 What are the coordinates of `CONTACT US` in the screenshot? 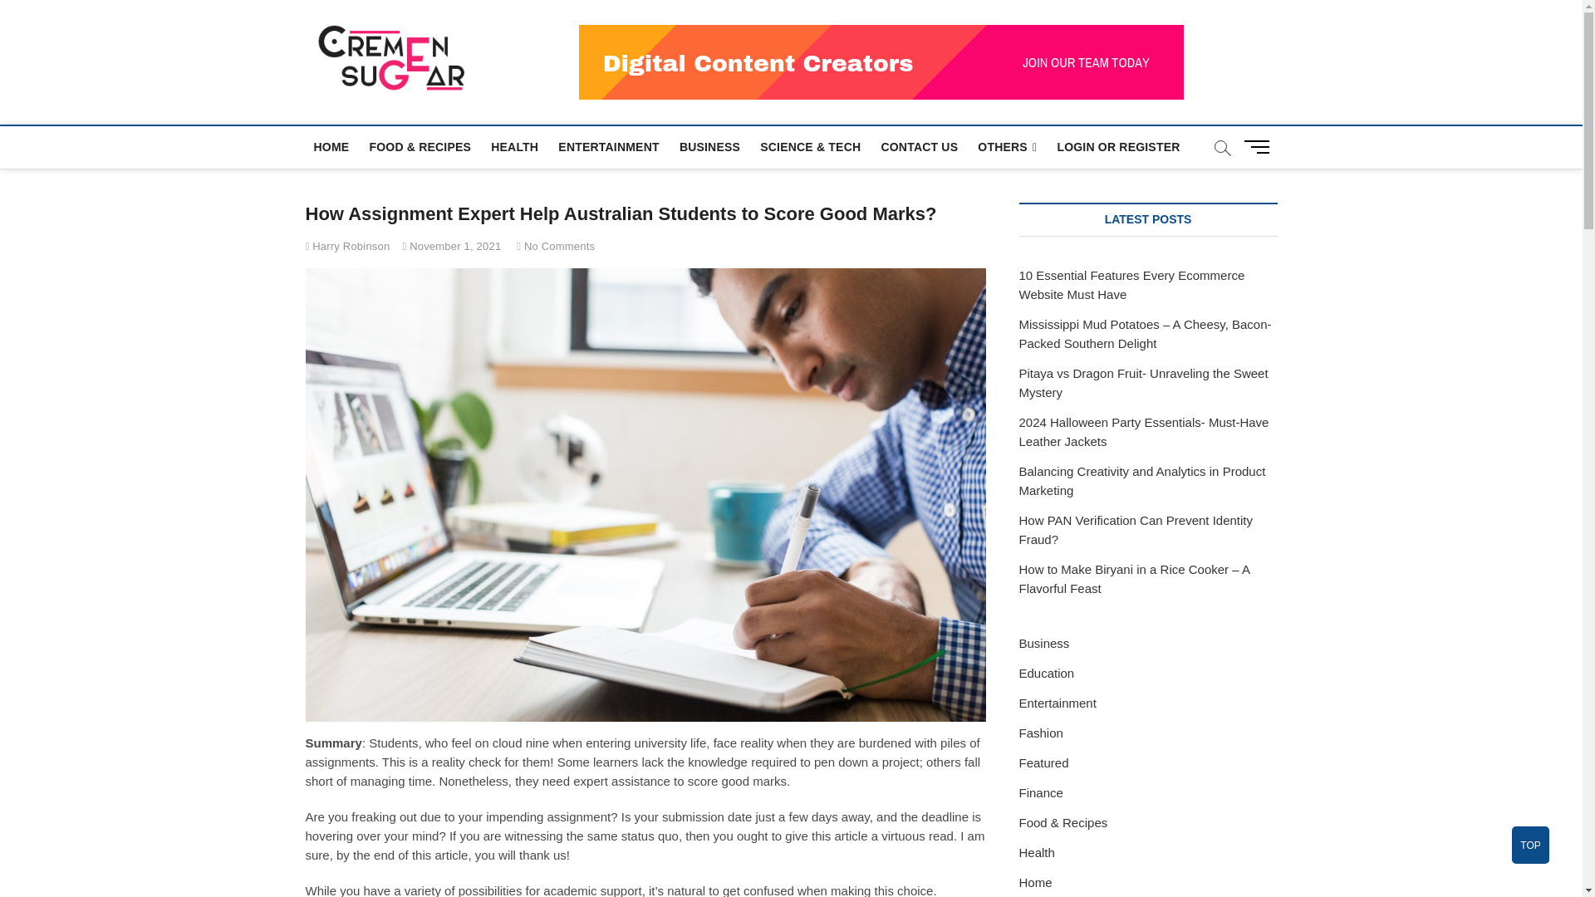 It's located at (919, 146).